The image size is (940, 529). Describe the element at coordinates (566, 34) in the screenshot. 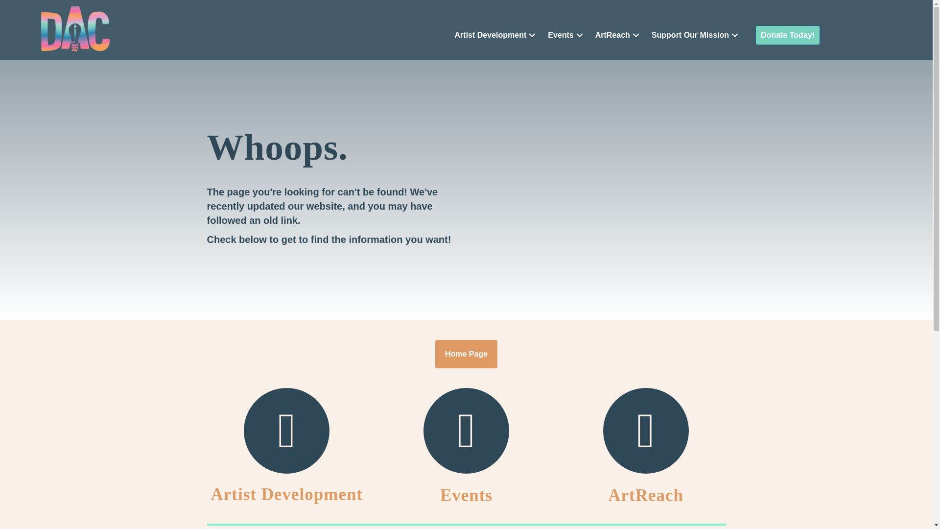

I see `Events` at that location.